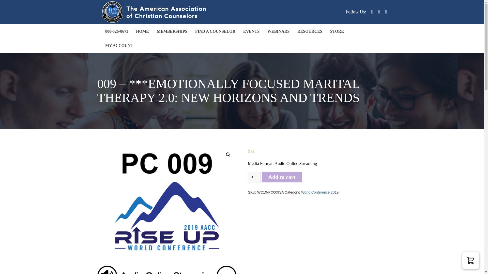 The width and height of the screenshot is (488, 274). I want to click on 1, so click(254, 177).